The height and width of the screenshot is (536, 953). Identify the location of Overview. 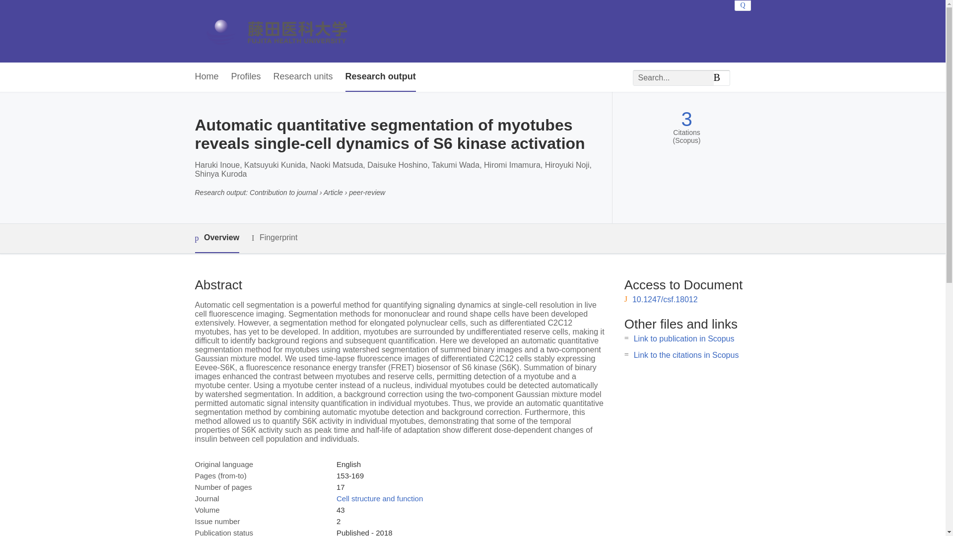
(216, 238).